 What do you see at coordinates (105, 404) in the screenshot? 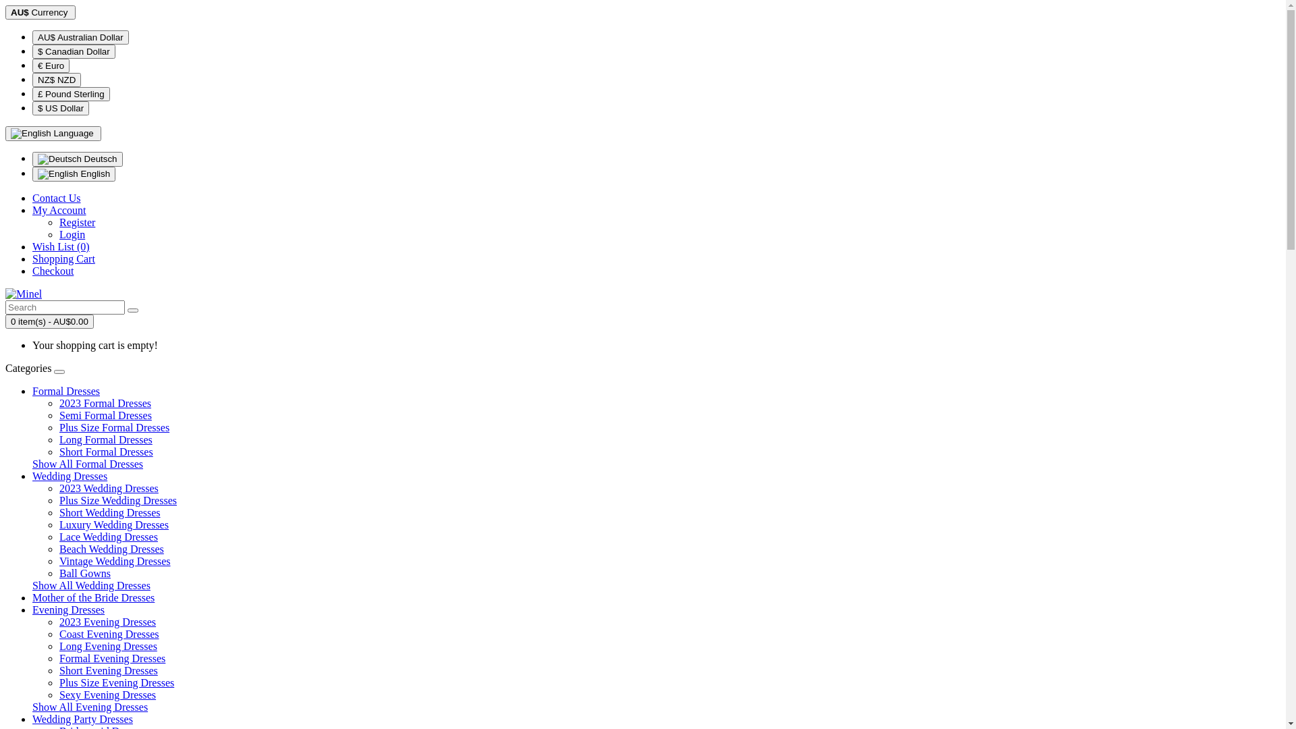
I see `2023 Formal Dresses` at bounding box center [105, 404].